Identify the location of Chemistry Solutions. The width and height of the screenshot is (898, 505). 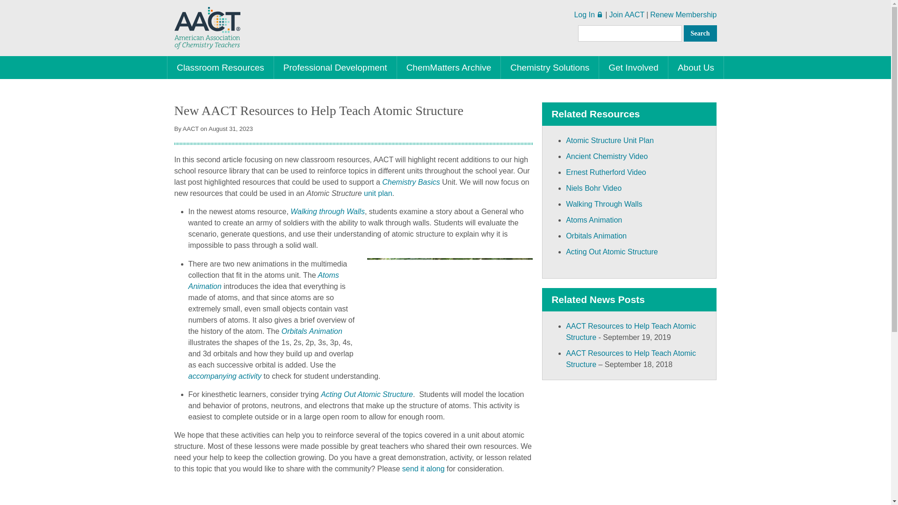
(550, 67).